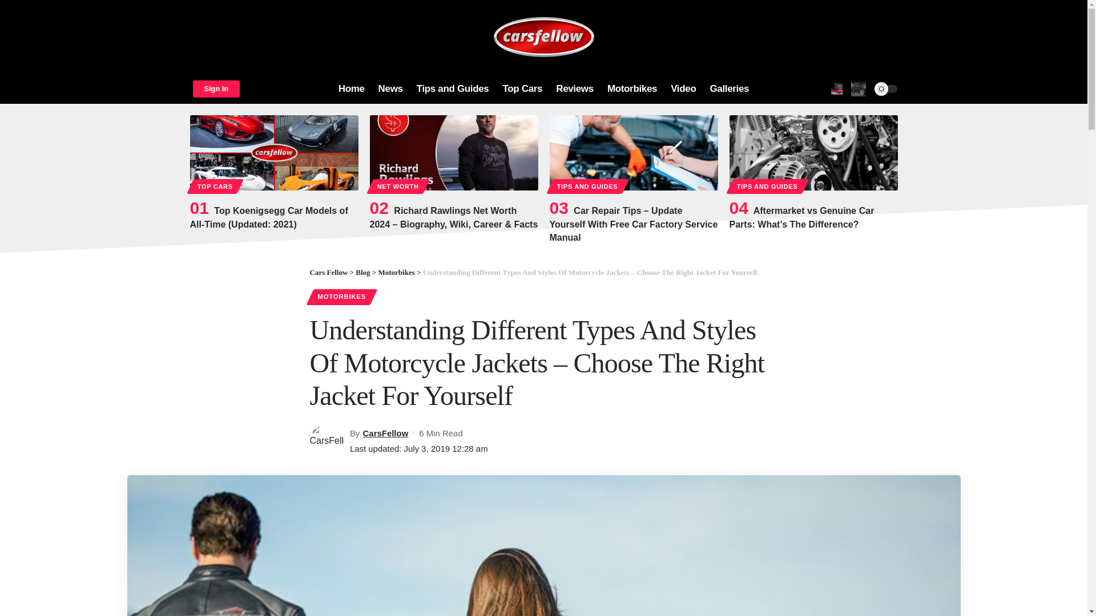  I want to click on Go to the Motorbikes Category archives., so click(396, 271).